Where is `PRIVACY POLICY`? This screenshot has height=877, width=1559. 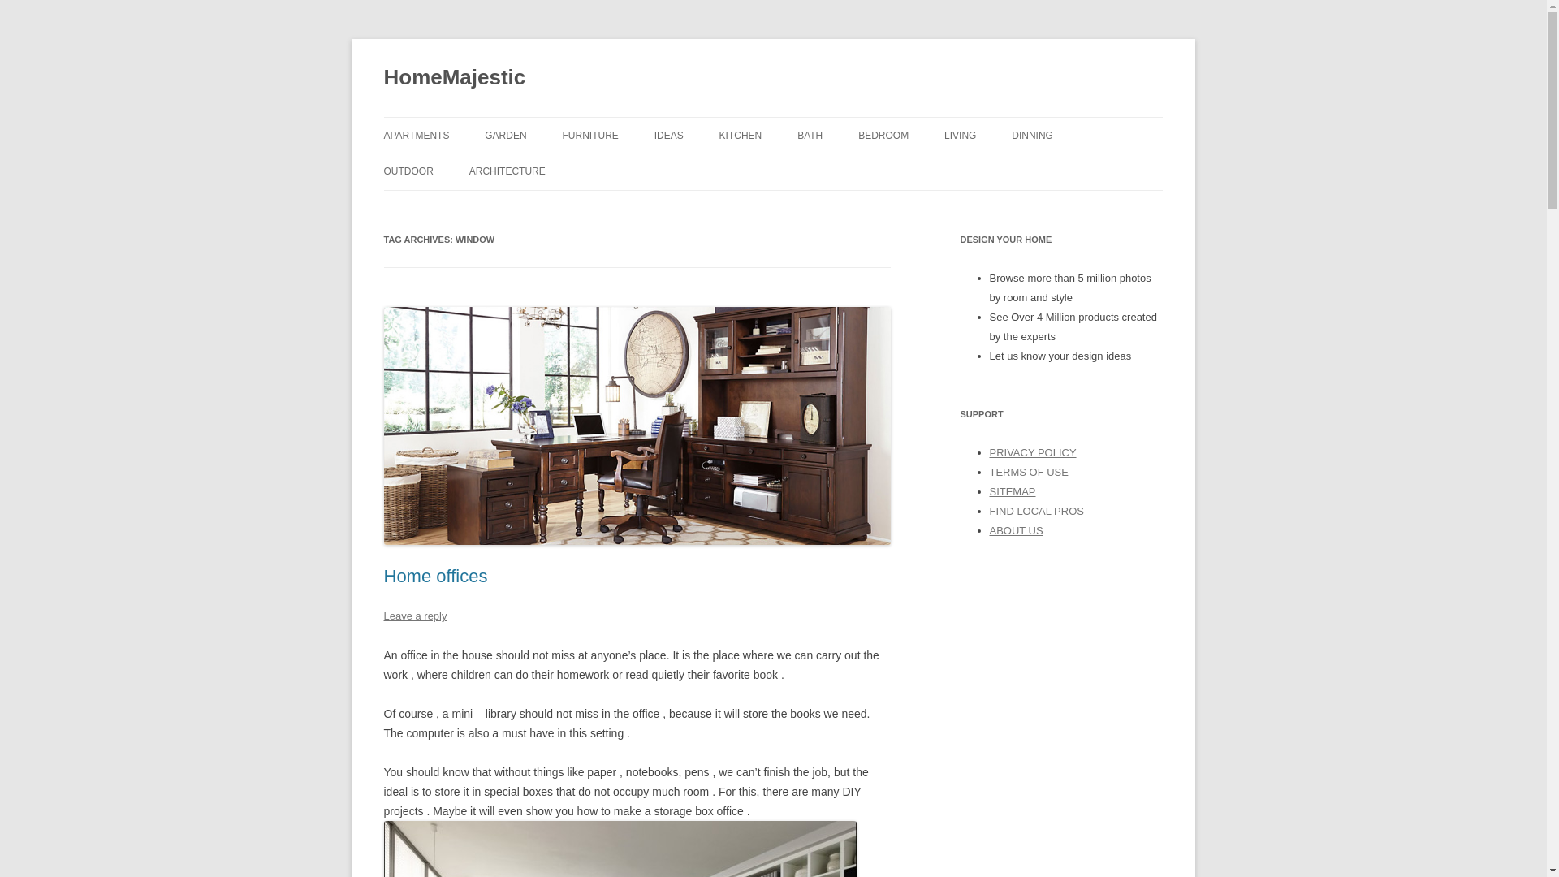 PRIVACY POLICY is located at coordinates (1031, 451).